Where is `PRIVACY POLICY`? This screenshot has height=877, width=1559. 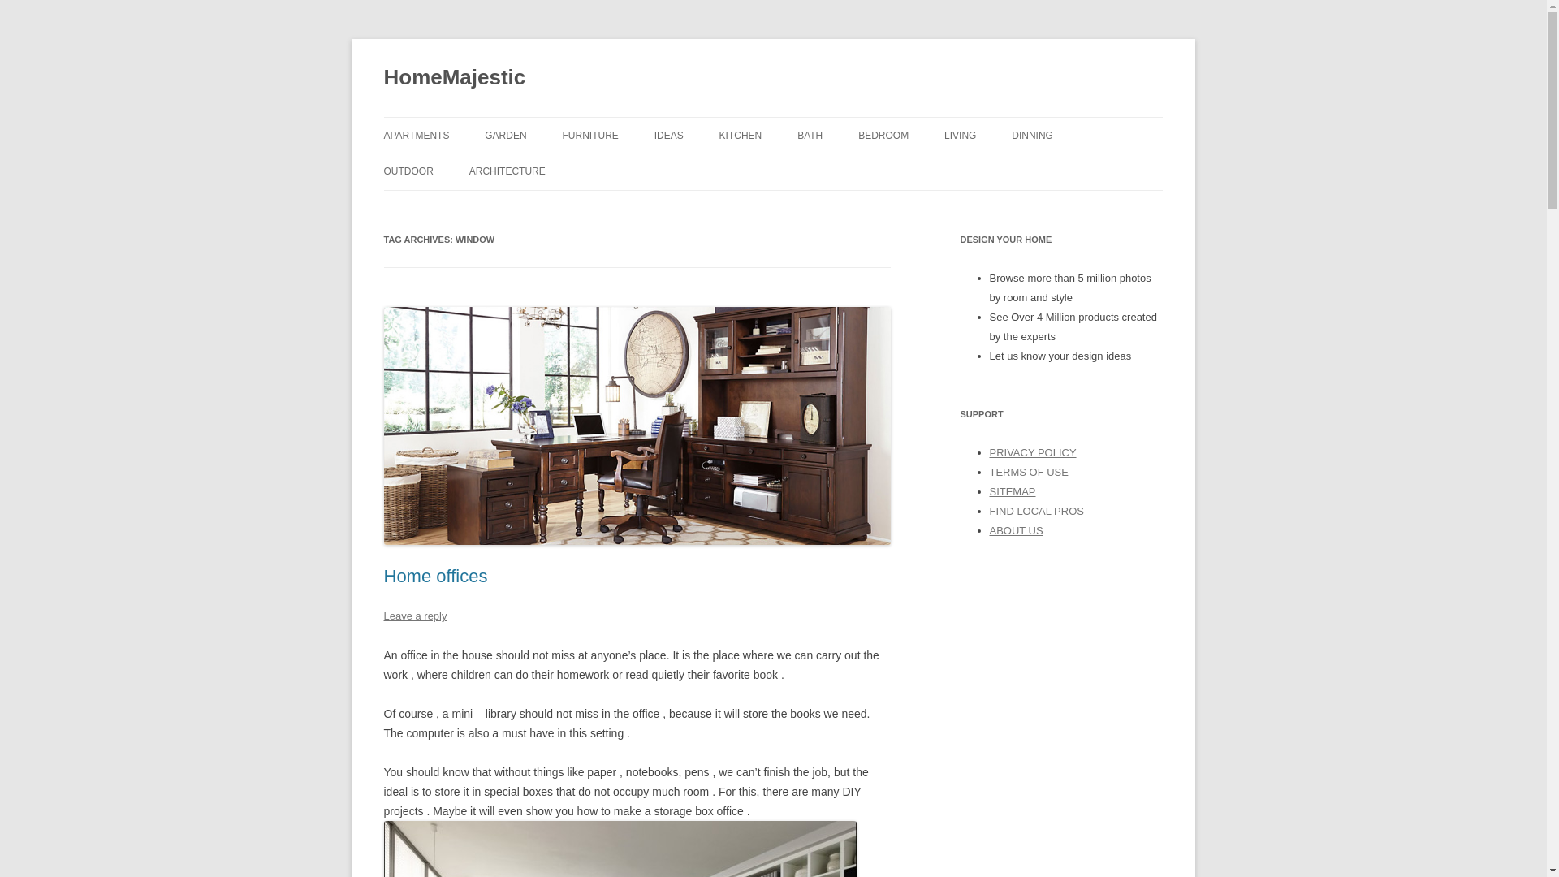 PRIVACY POLICY is located at coordinates (1031, 451).